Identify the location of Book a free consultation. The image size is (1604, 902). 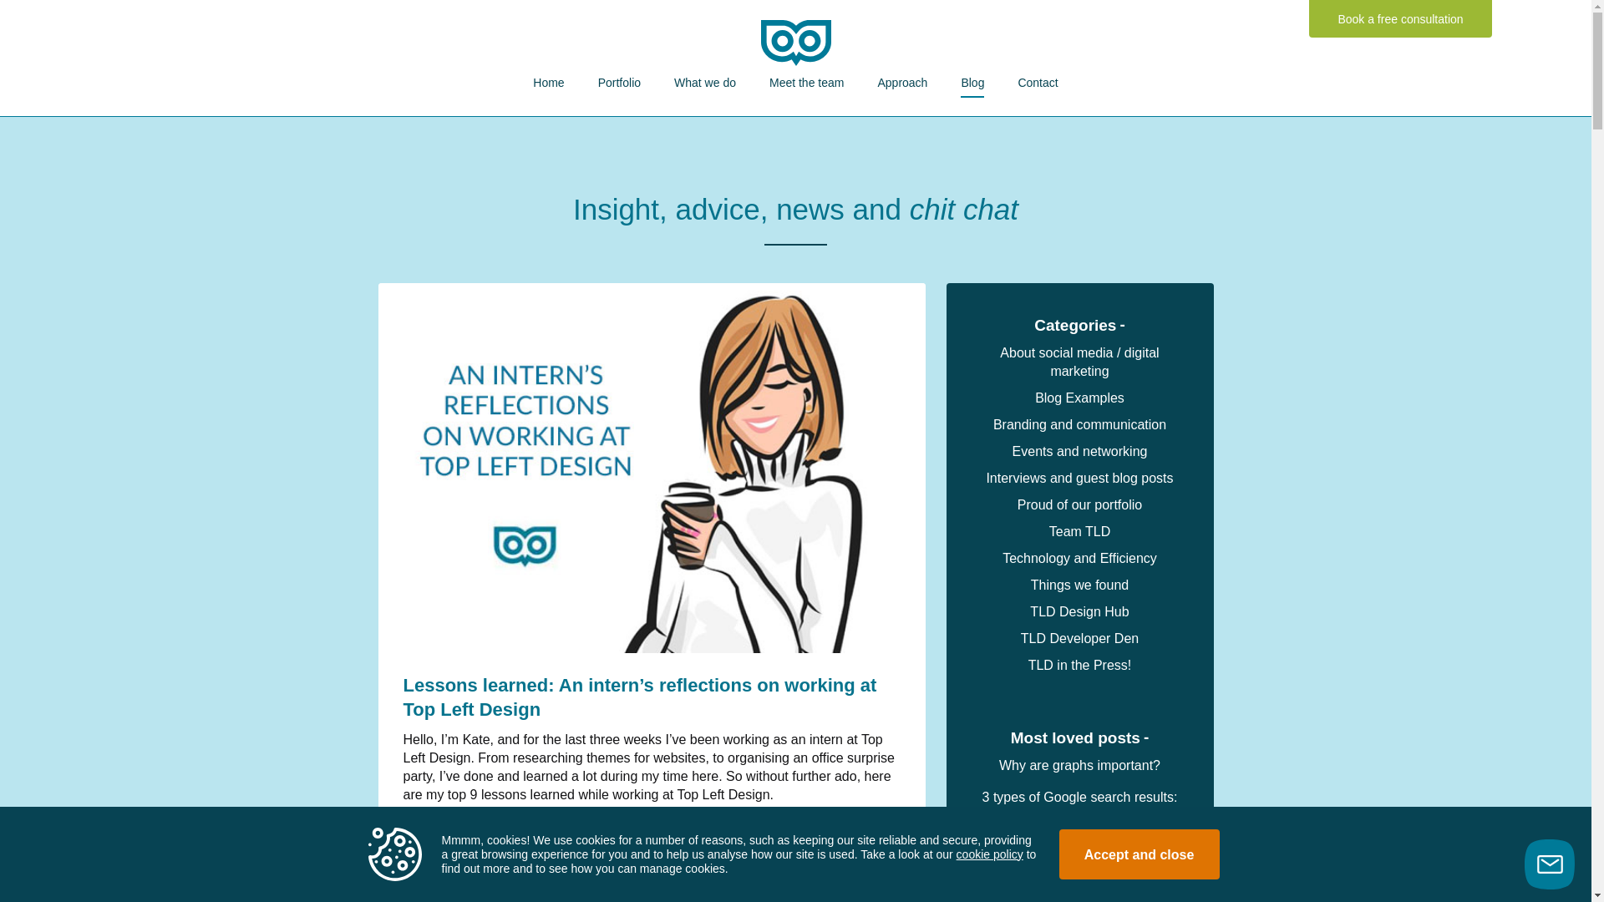
(1400, 18).